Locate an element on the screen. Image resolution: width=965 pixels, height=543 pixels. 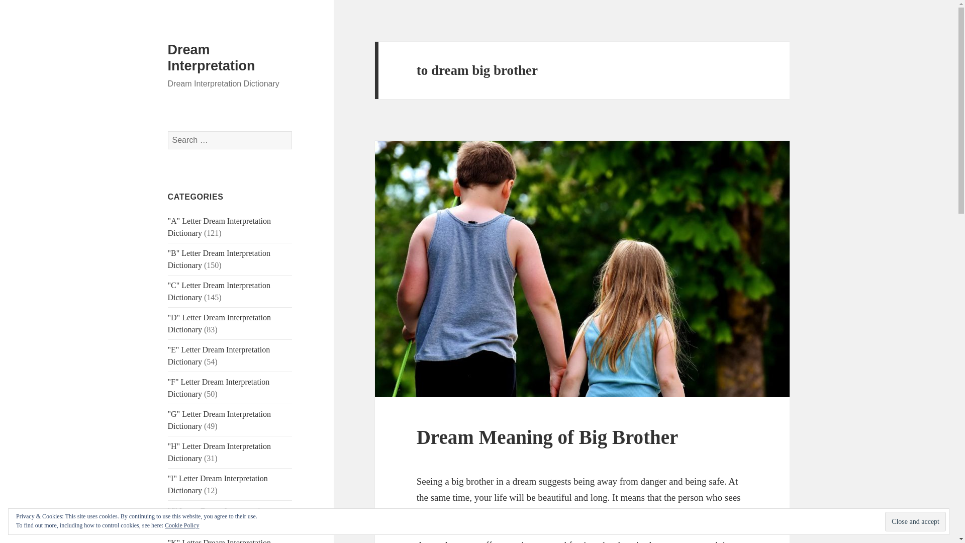
"C" Letter Dream Interpretation Dictionary is located at coordinates (219, 292).